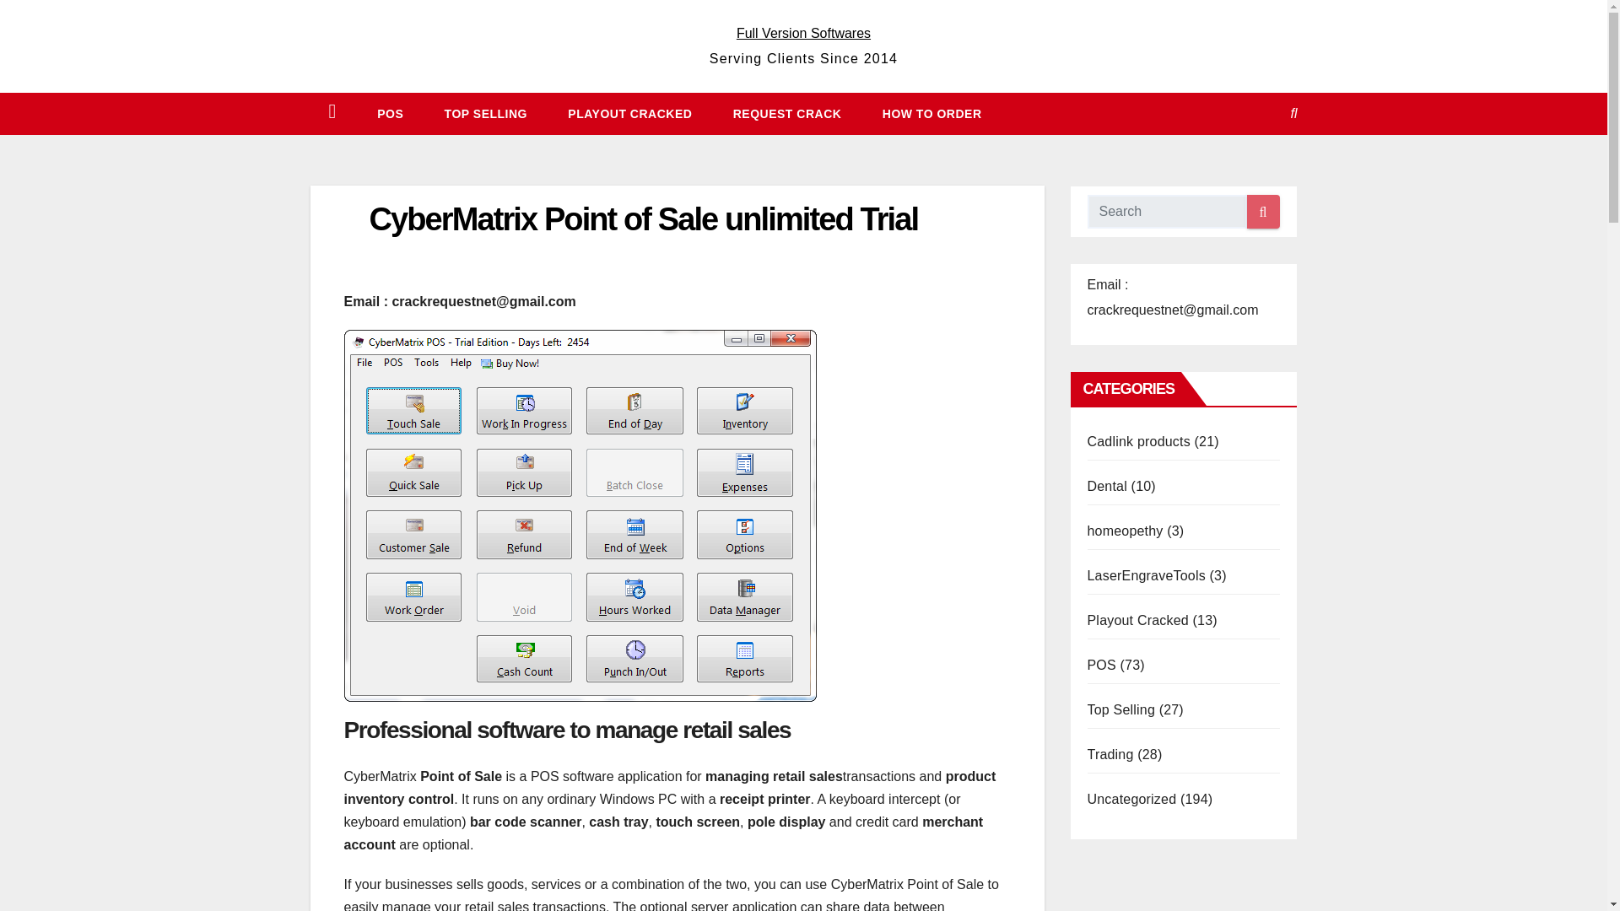 This screenshot has height=911, width=1620. I want to click on  REQUEST CRACK, so click(785, 113).